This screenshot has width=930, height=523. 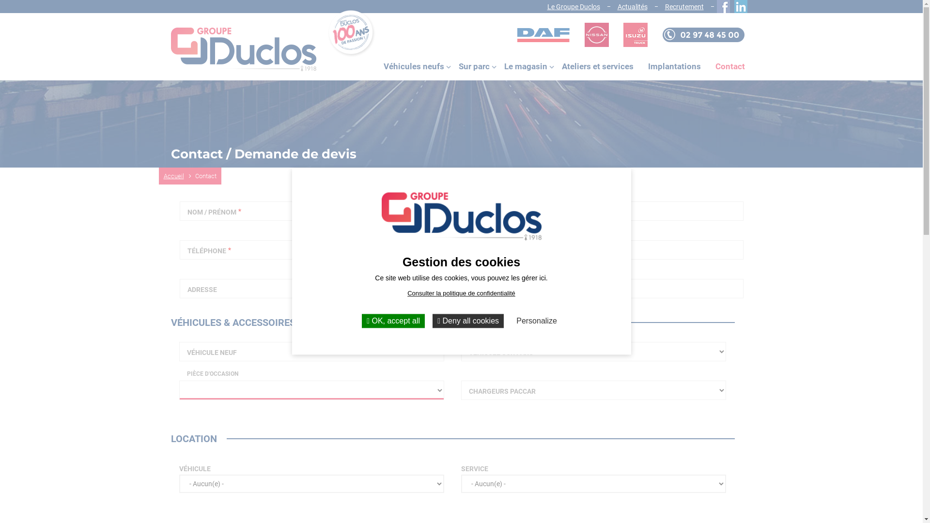 I want to click on Deny all cookies, so click(x=468, y=321).